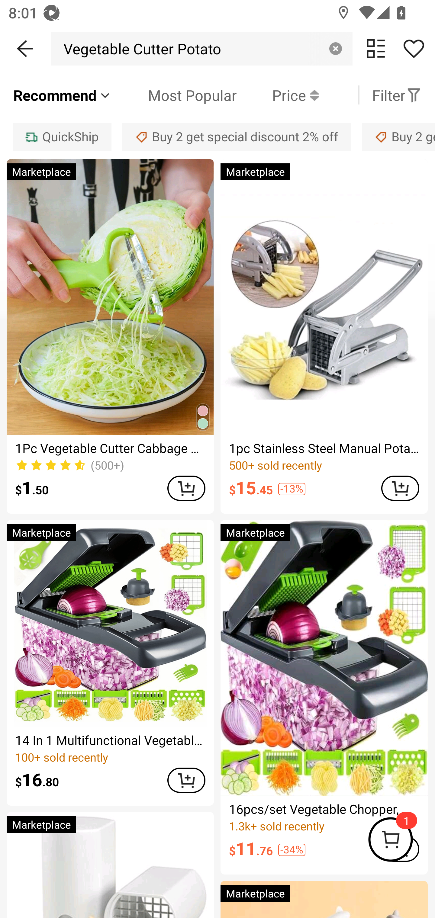  Describe the element at coordinates (278, 95) in the screenshot. I see `Price` at that location.